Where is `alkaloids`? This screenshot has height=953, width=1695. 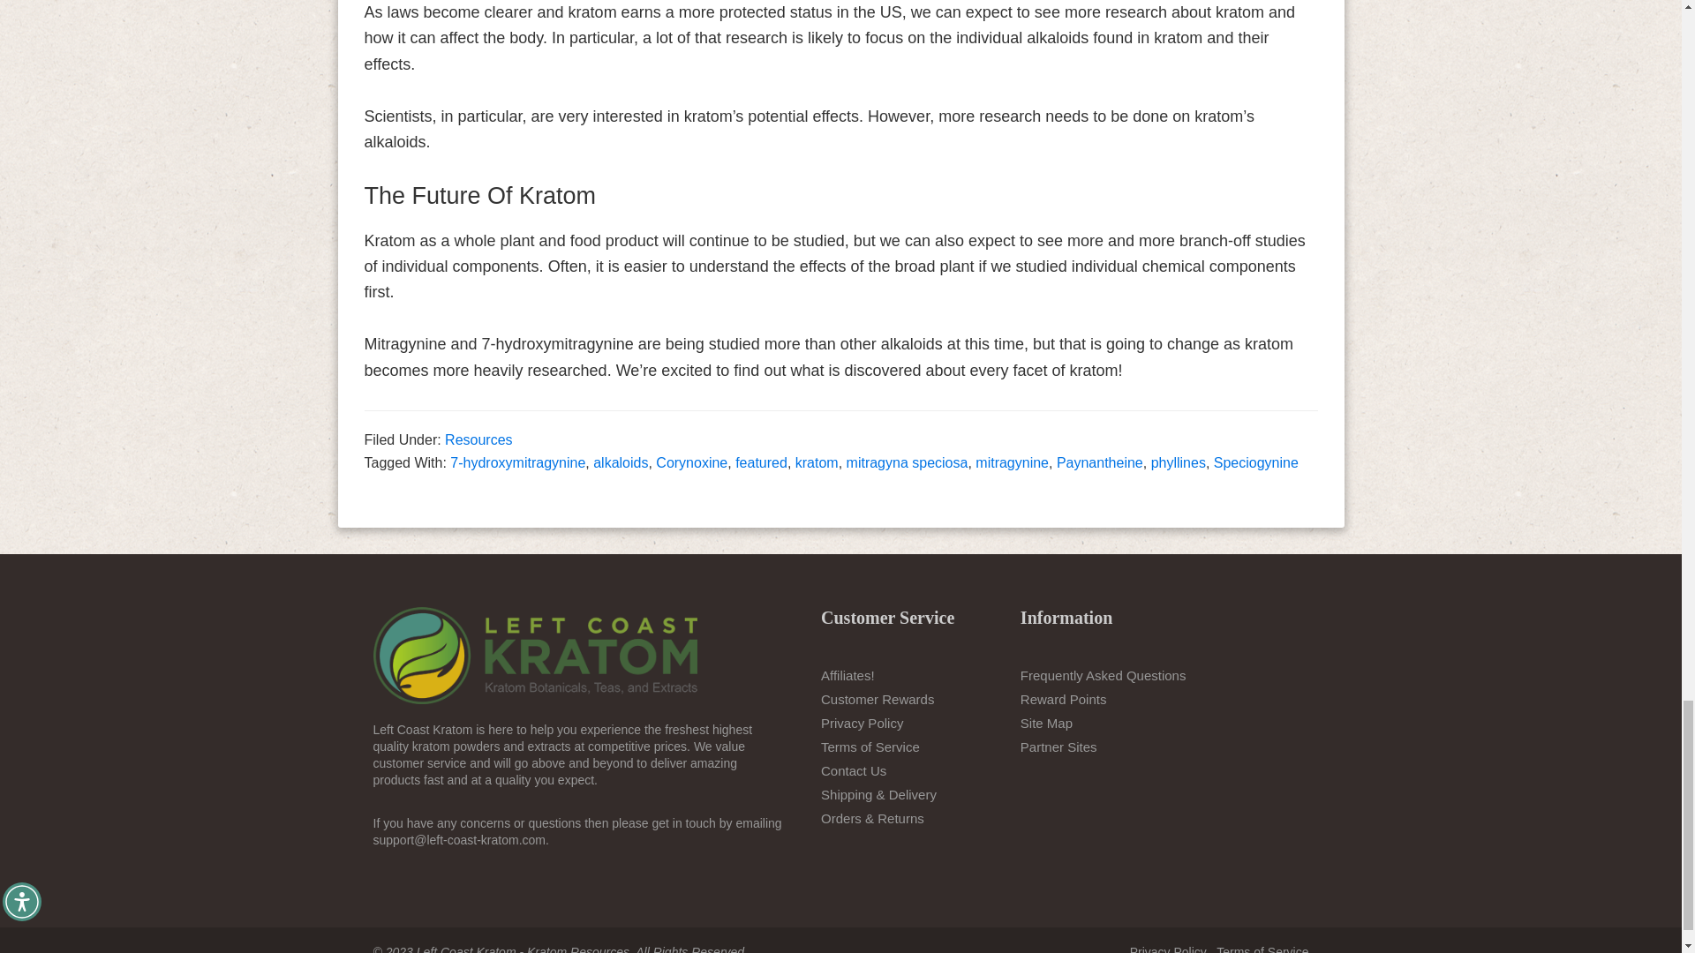 alkaloids is located at coordinates (620, 462).